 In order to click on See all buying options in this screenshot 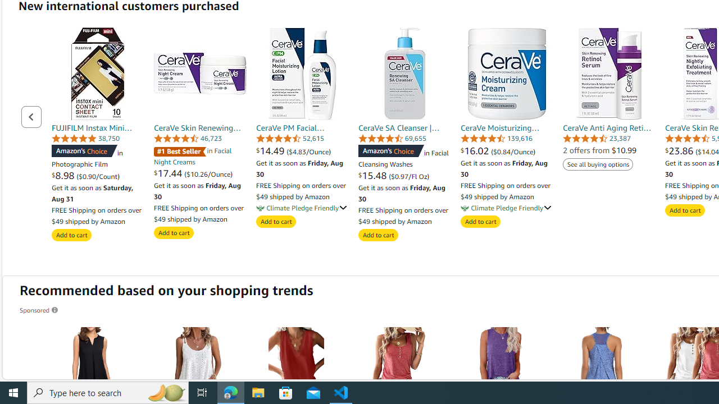, I will do `click(598, 164)`.